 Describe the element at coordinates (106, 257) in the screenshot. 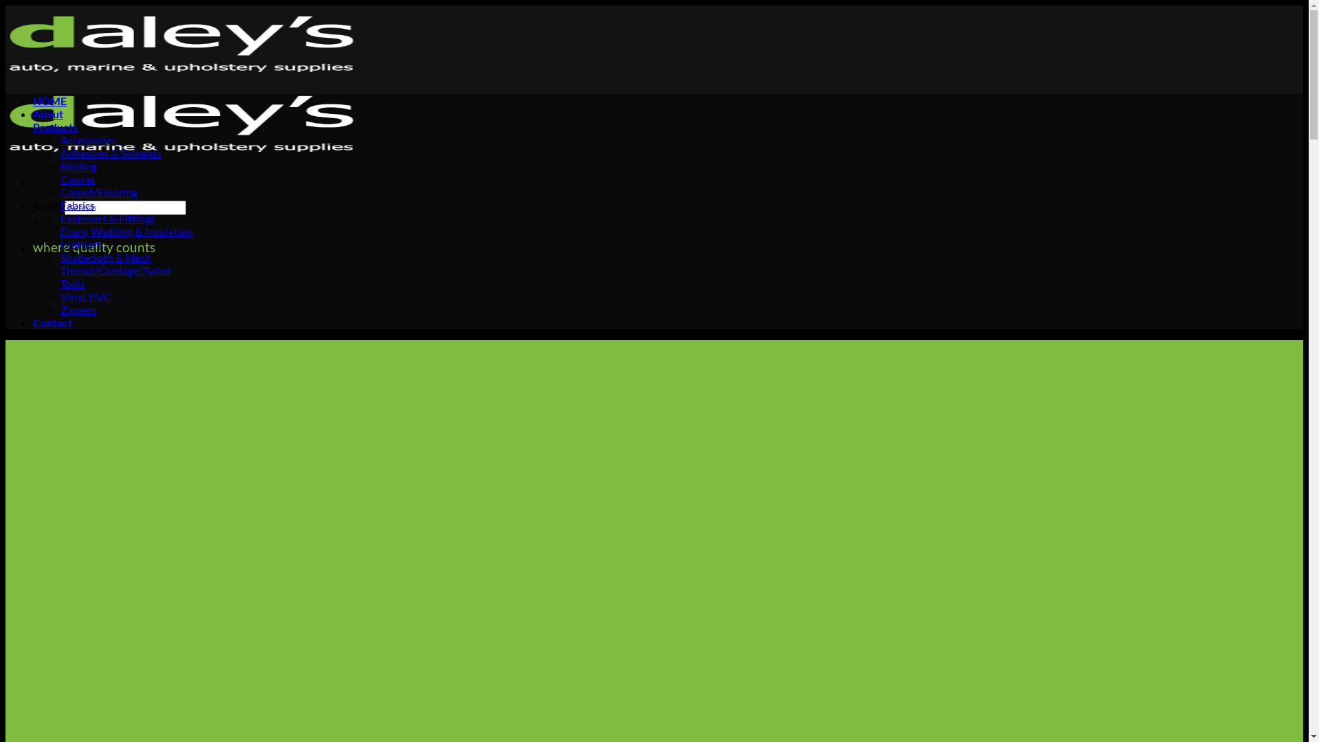

I see `Shadecloth & Mesh` at that location.